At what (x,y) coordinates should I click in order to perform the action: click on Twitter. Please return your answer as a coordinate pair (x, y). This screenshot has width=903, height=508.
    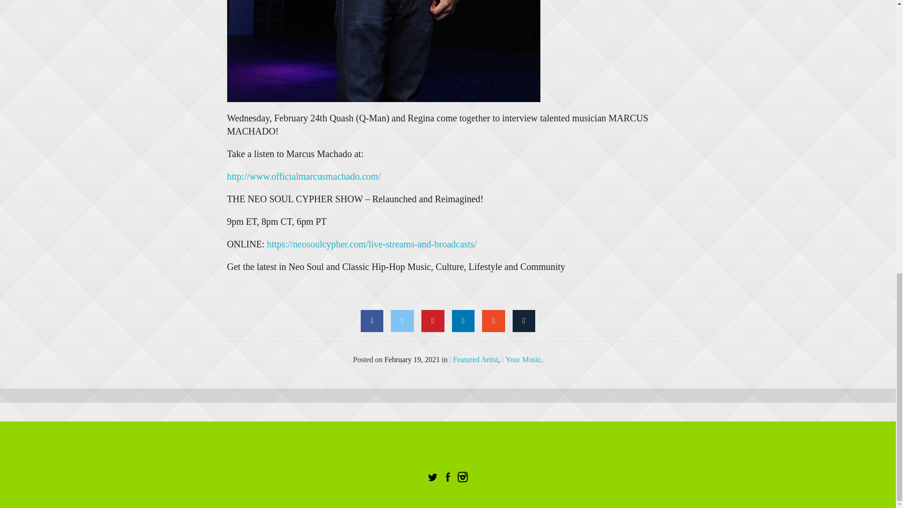
    Looking at the image, I should click on (432, 477).